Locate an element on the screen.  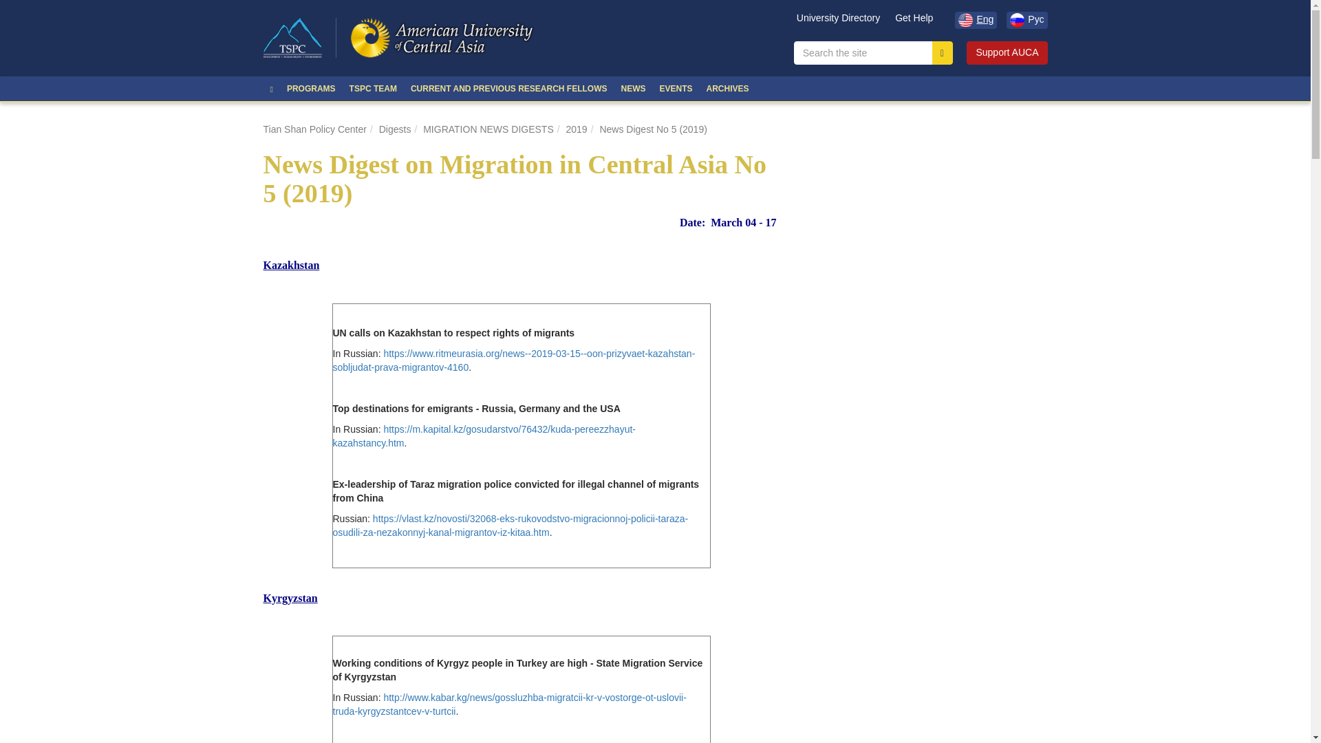
Get Help is located at coordinates (914, 21).